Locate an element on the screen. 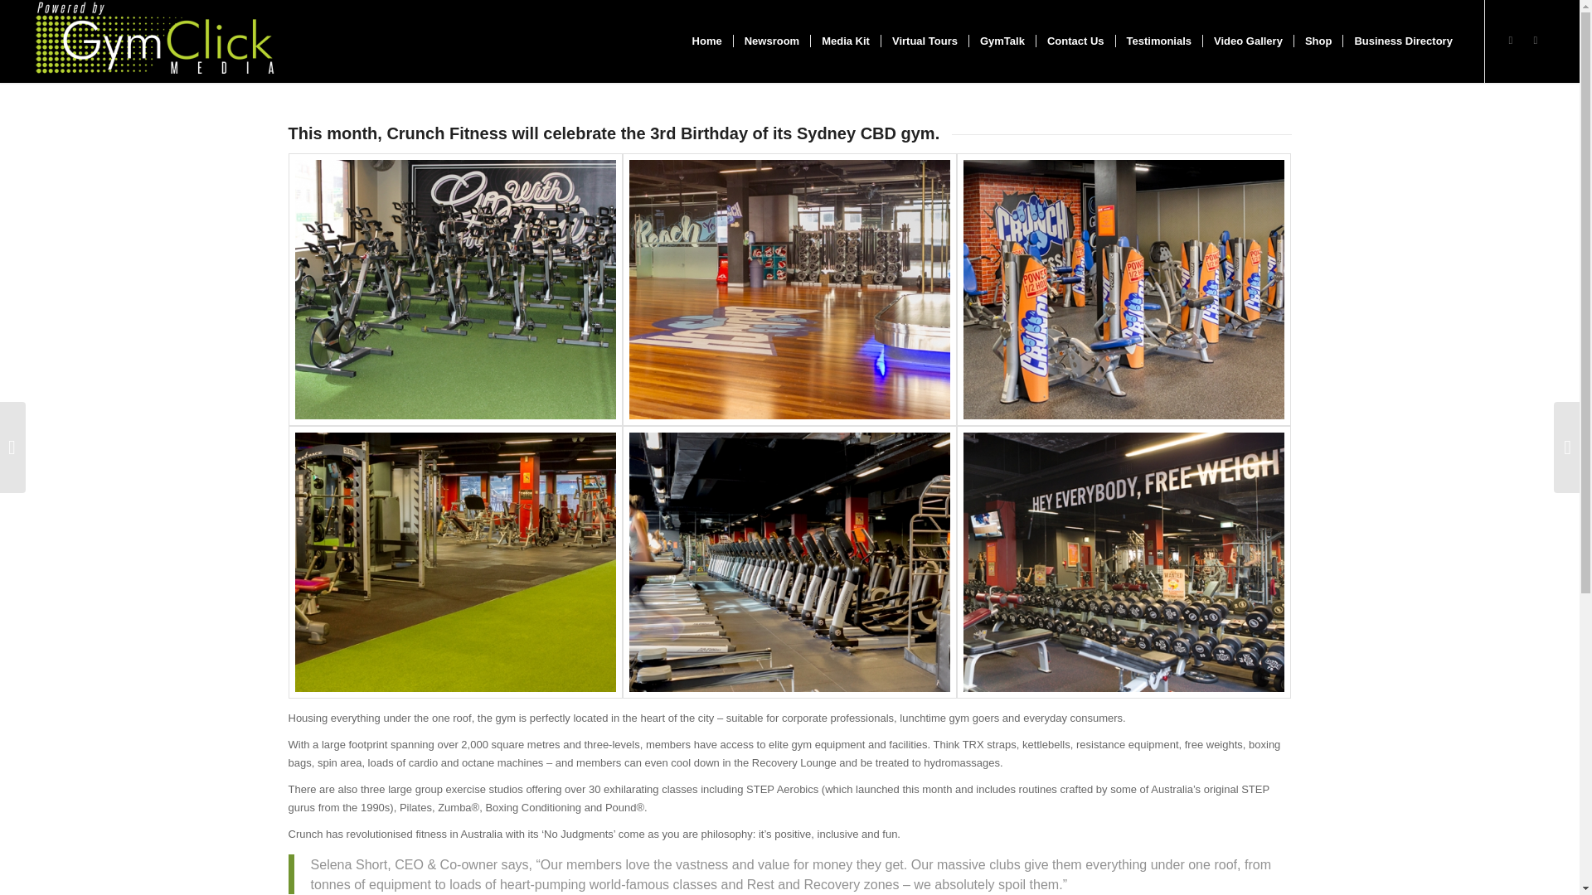 This screenshot has height=895, width=1592. Virtual Tours is located at coordinates (924, 41).